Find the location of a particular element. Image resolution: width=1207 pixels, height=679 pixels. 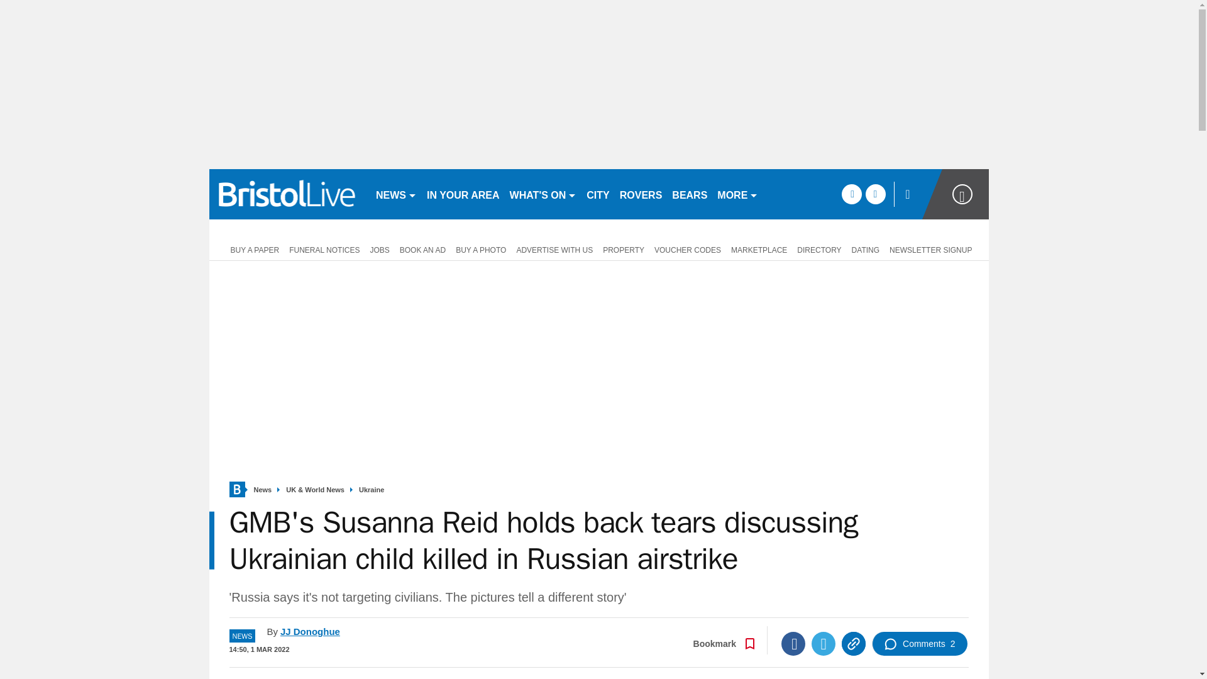

twitter is located at coordinates (875, 194).